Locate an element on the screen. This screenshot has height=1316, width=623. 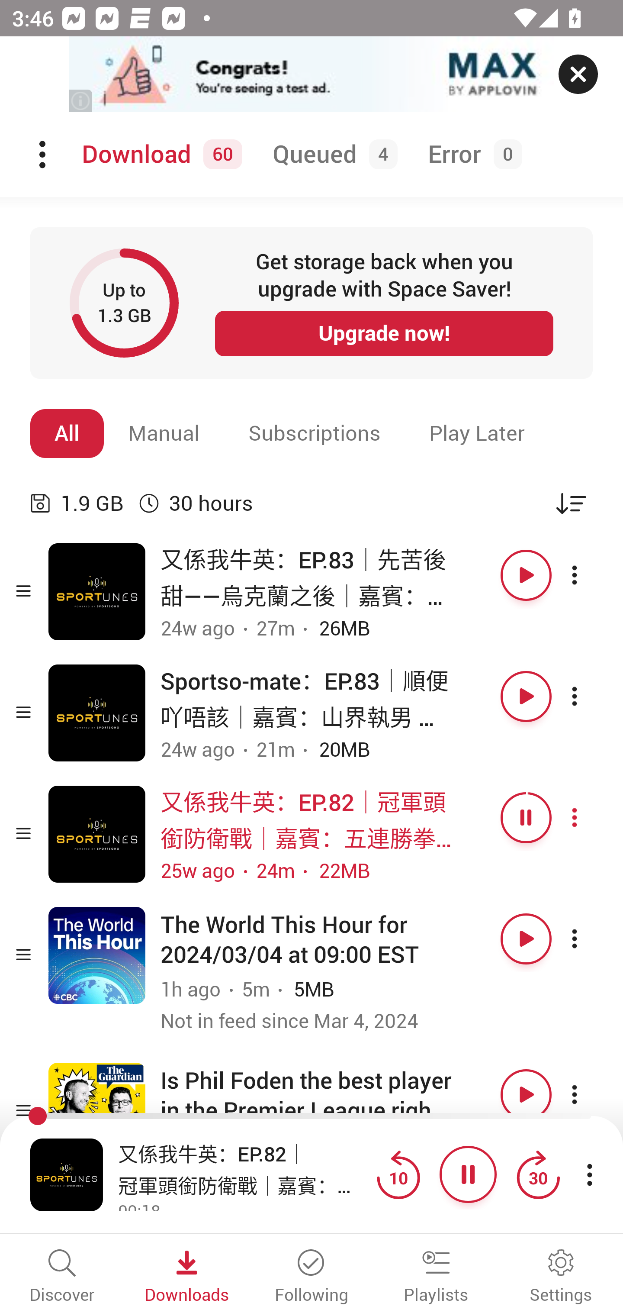
Play button is located at coordinates (526, 697).